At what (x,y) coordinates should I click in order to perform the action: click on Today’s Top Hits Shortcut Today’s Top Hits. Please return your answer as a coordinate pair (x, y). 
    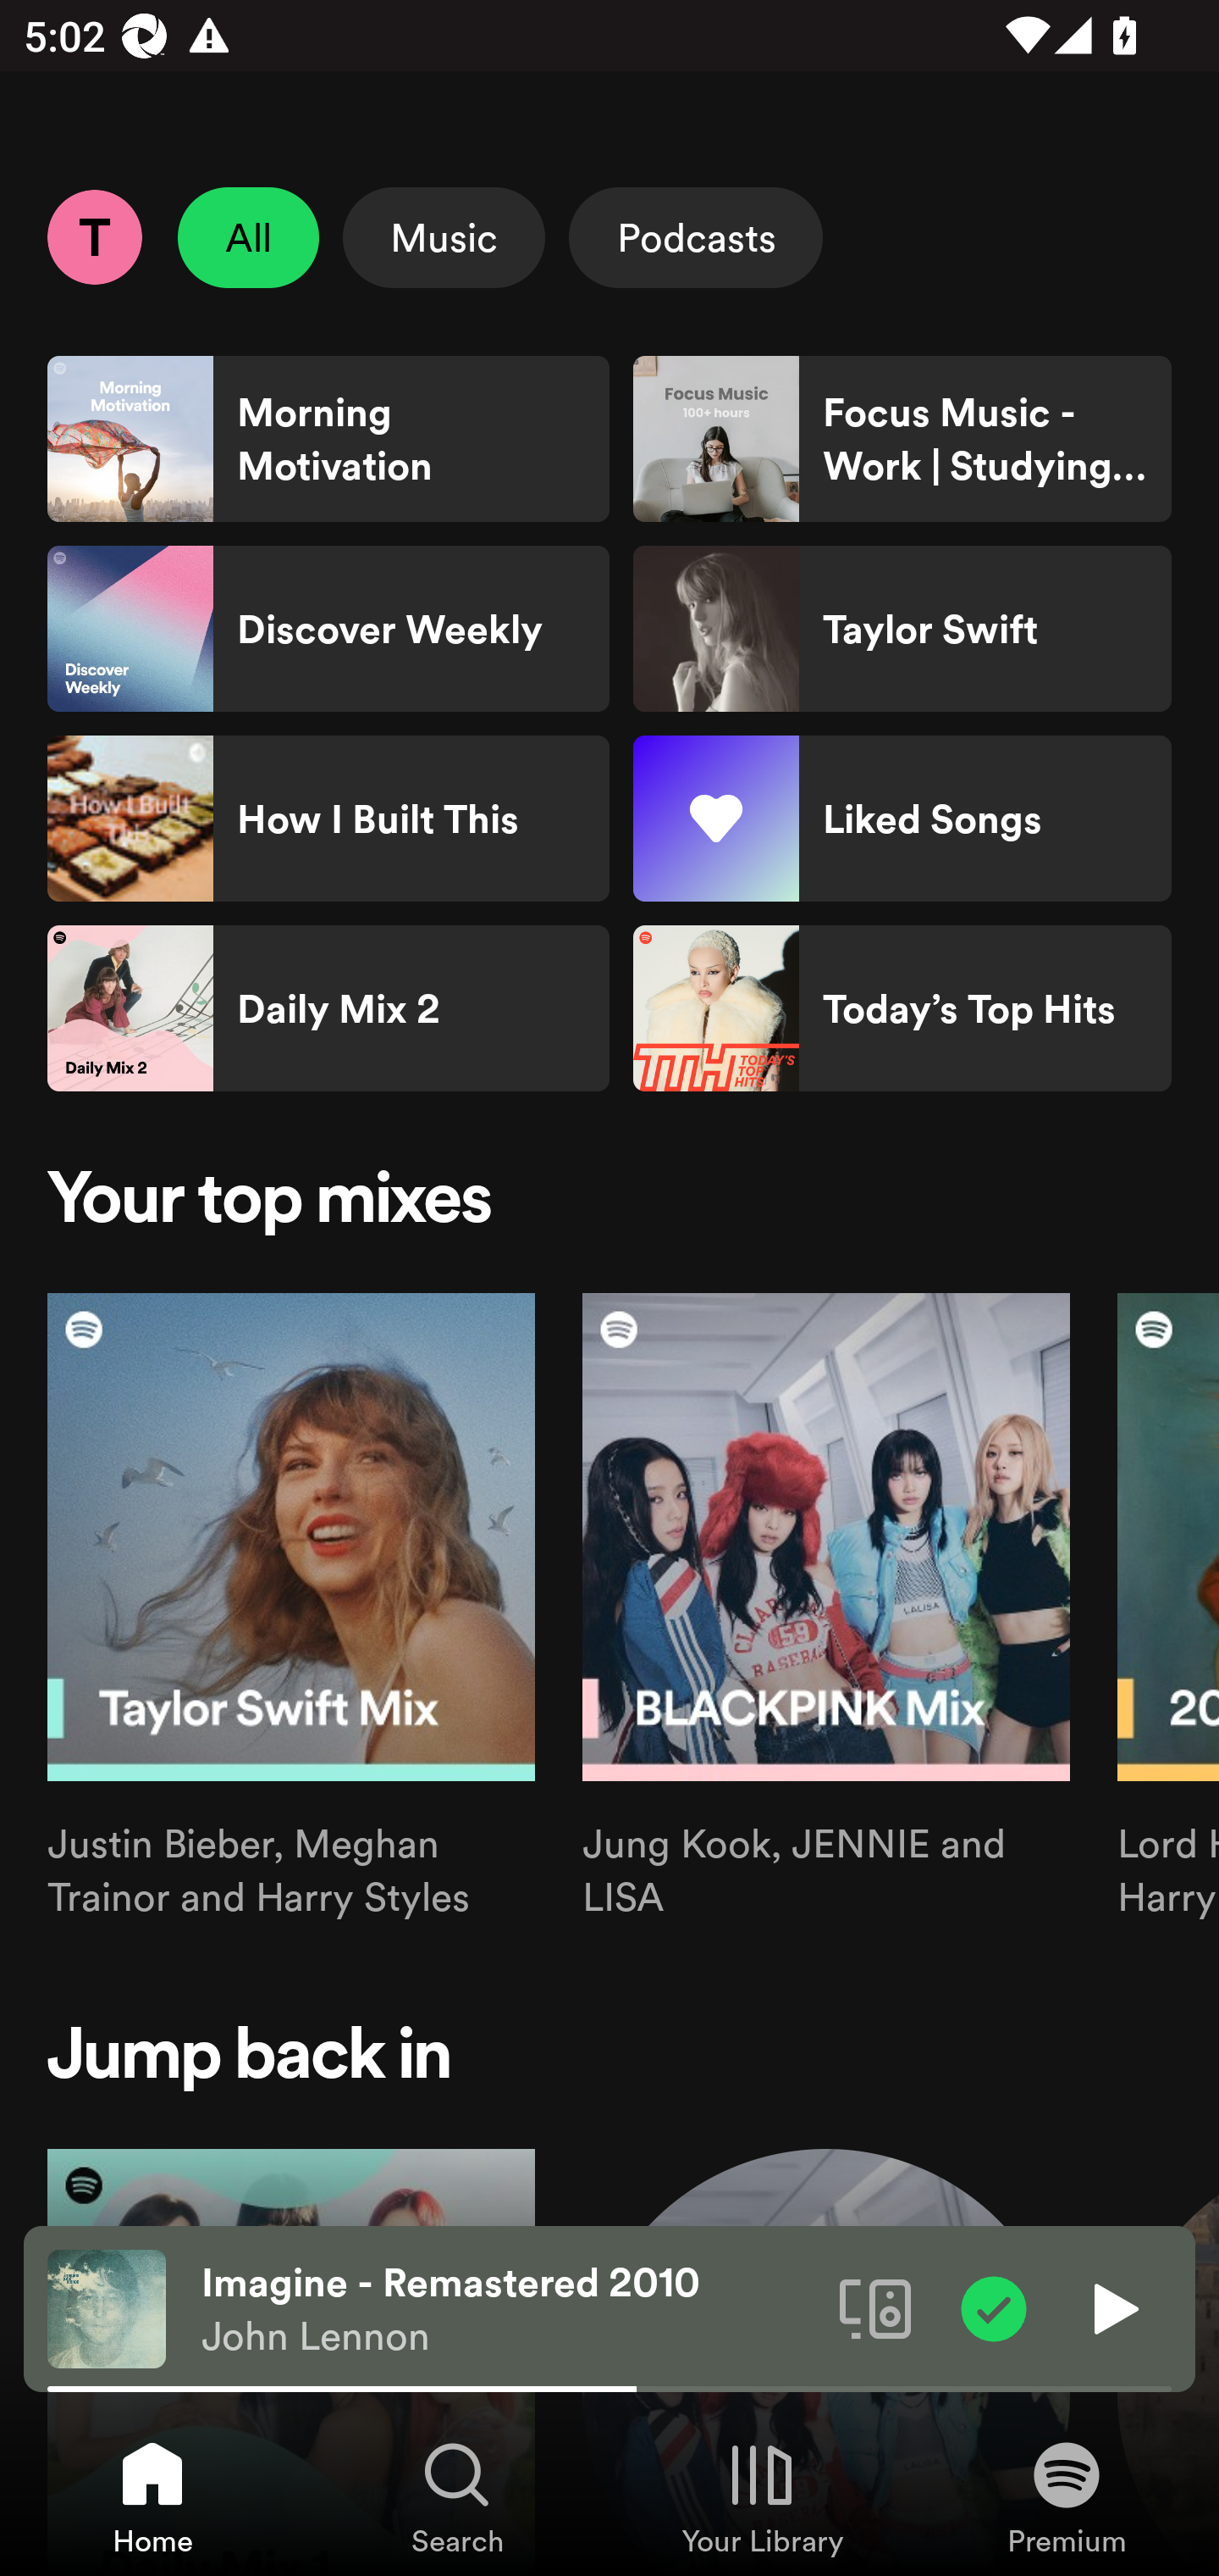
    Looking at the image, I should click on (902, 1008).